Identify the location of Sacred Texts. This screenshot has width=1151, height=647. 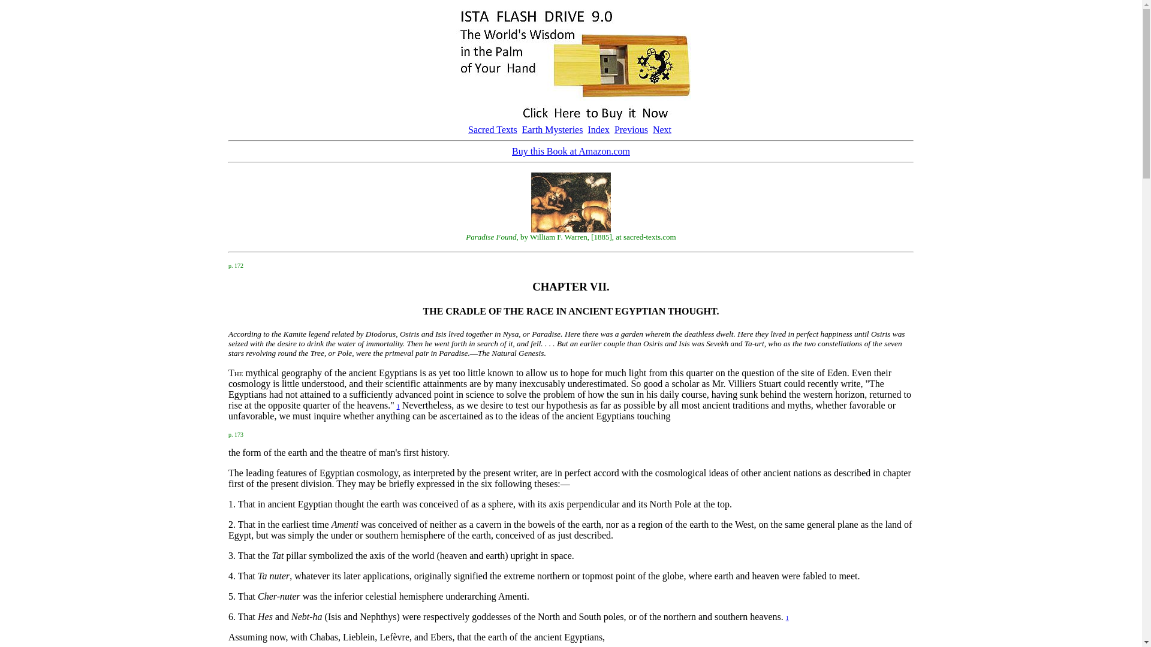
(493, 129).